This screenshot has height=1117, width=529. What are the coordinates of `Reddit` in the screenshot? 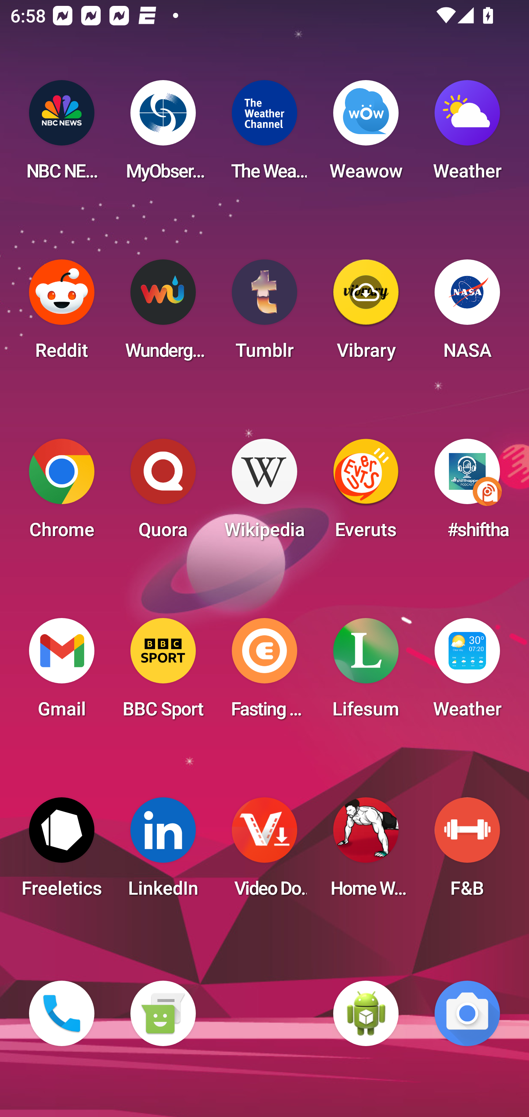 It's located at (62, 314).